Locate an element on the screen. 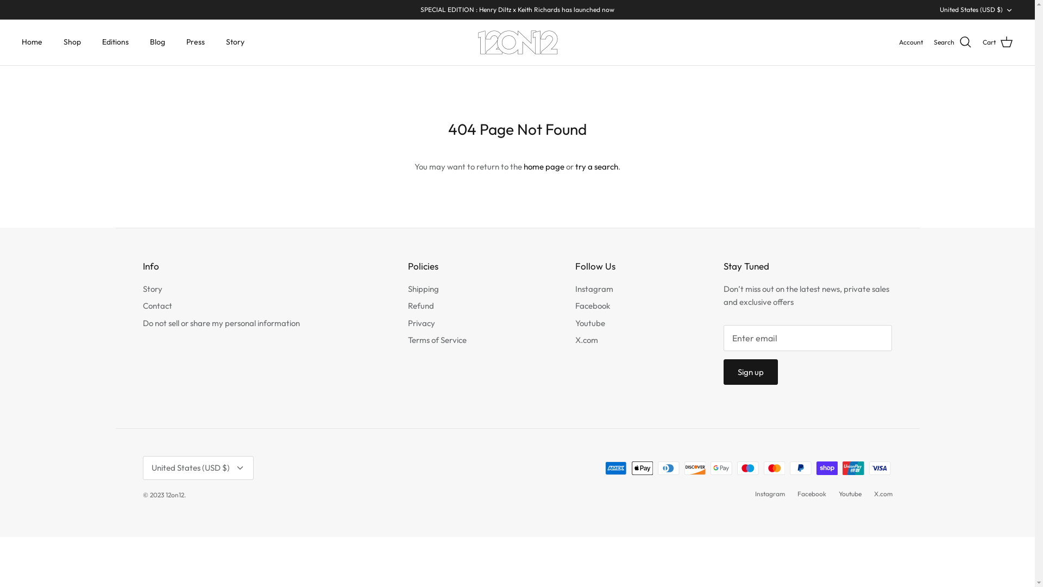 This screenshot has width=1043, height=587. Account is located at coordinates (911, 42).